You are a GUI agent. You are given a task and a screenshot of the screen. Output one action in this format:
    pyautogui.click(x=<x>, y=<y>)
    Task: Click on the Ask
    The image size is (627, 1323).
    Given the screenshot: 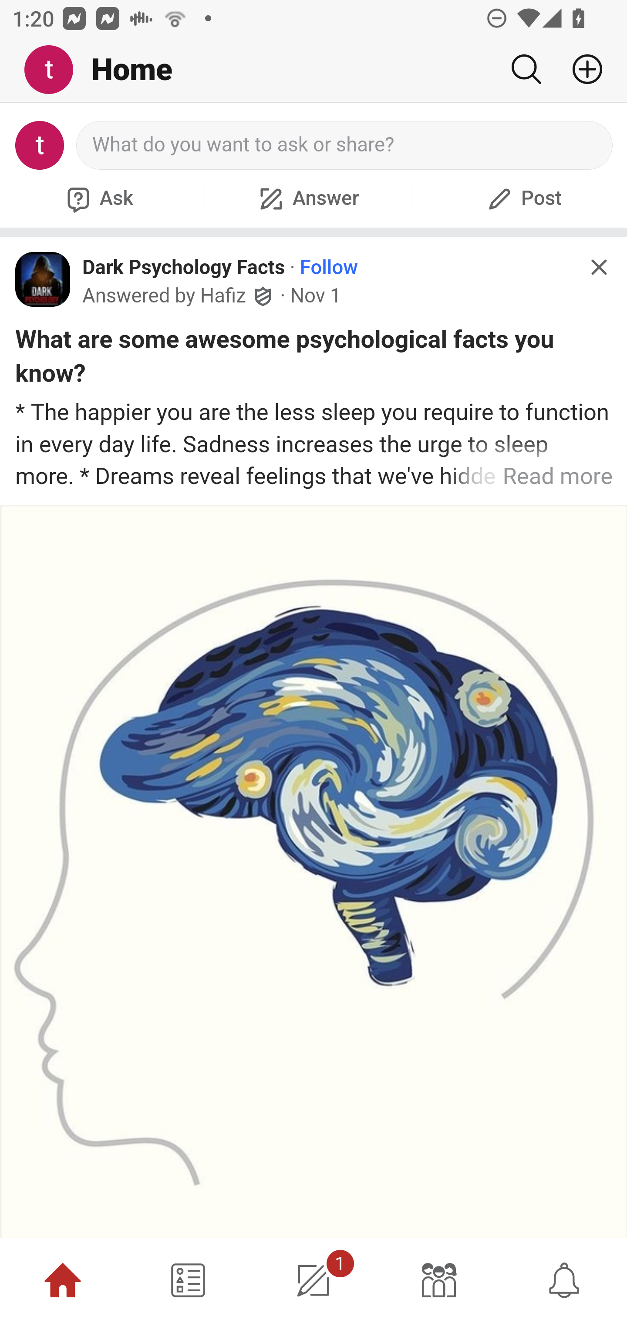 What is the action you would take?
    pyautogui.click(x=98, y=198)
    